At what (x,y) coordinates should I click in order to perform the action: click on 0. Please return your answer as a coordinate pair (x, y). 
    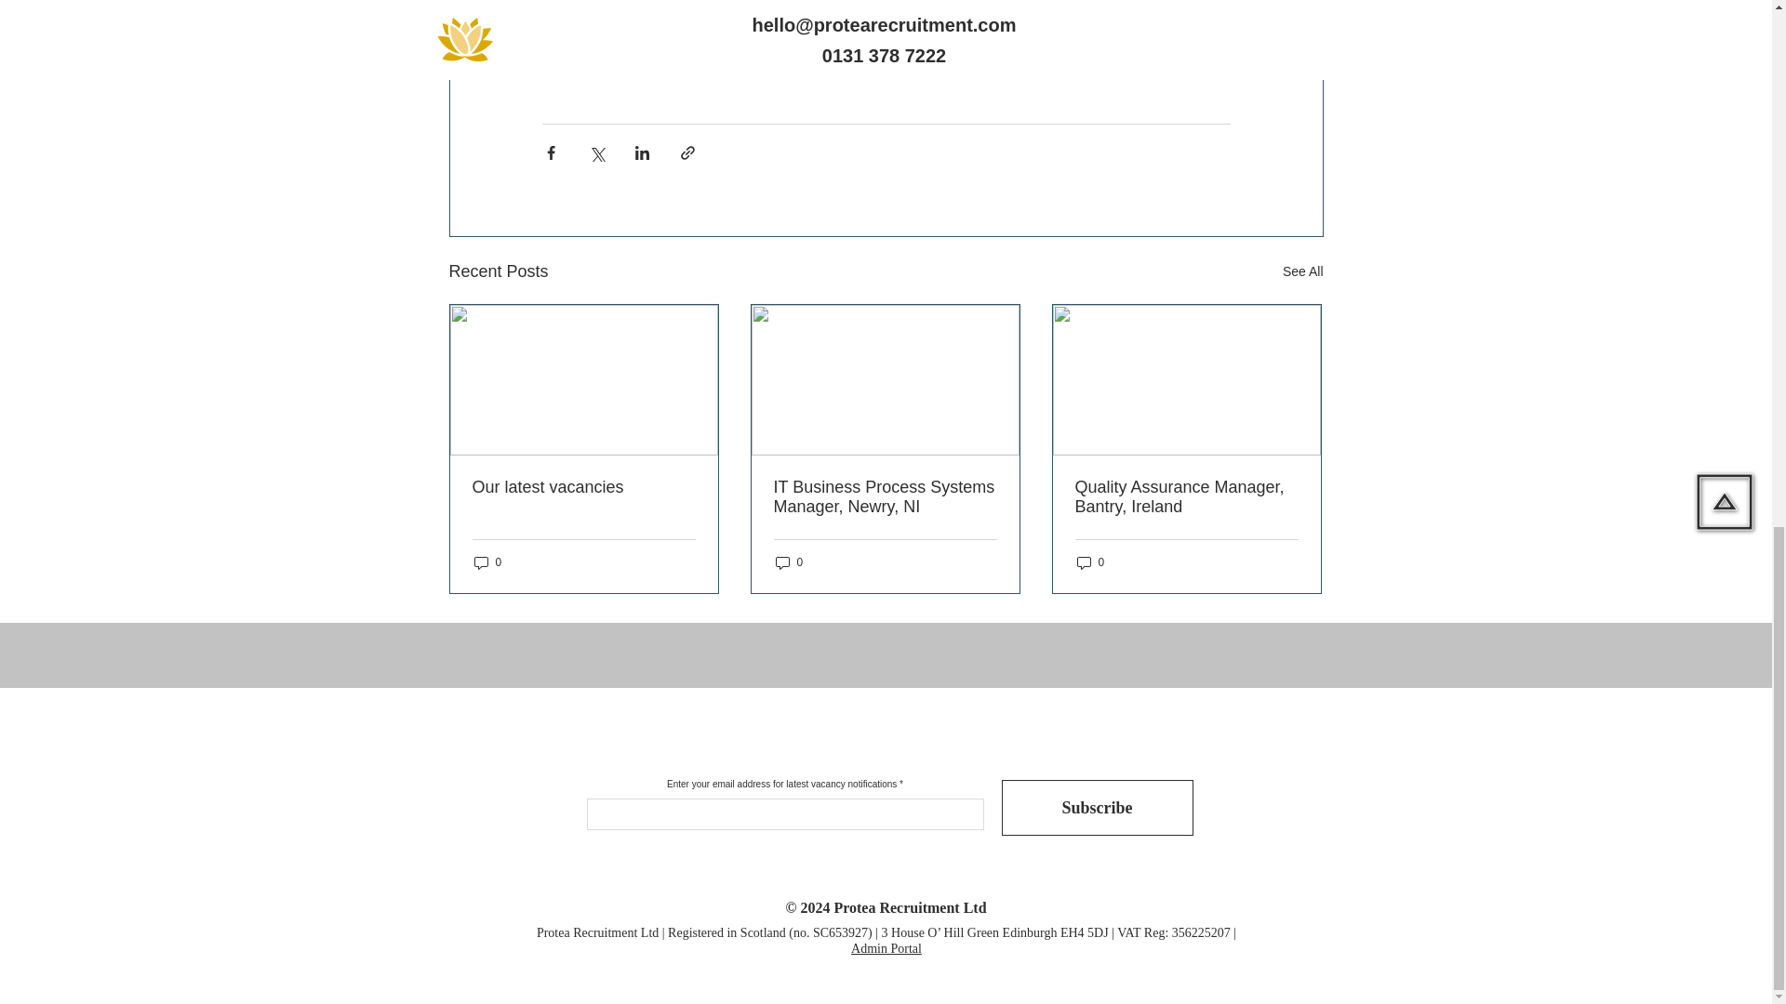
    Looking at the image, I should click on (789, 562).